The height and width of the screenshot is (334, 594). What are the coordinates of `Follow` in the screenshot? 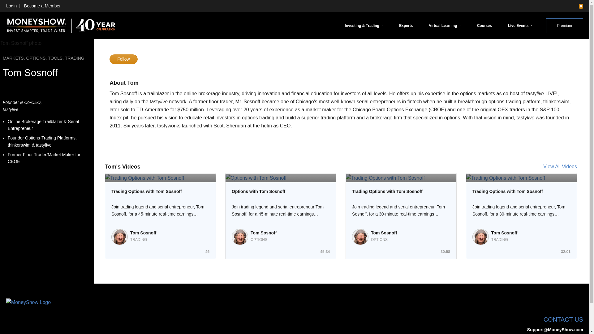 It's located at (123, 59).